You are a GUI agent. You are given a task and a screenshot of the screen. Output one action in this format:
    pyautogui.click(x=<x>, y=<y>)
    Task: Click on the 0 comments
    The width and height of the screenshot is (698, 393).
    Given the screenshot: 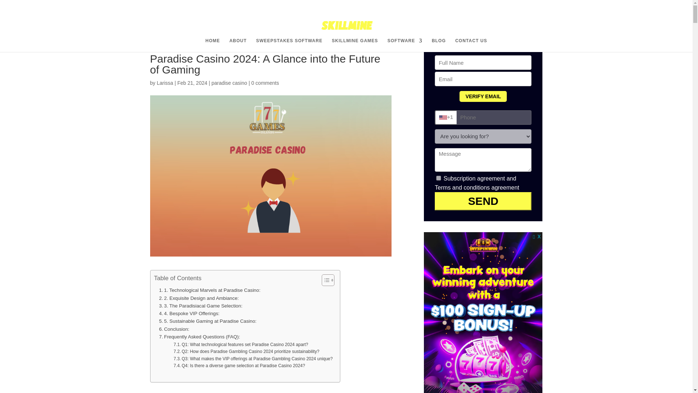 What is the action you would take?
    pyautogui.click(x=265, y=83)
    